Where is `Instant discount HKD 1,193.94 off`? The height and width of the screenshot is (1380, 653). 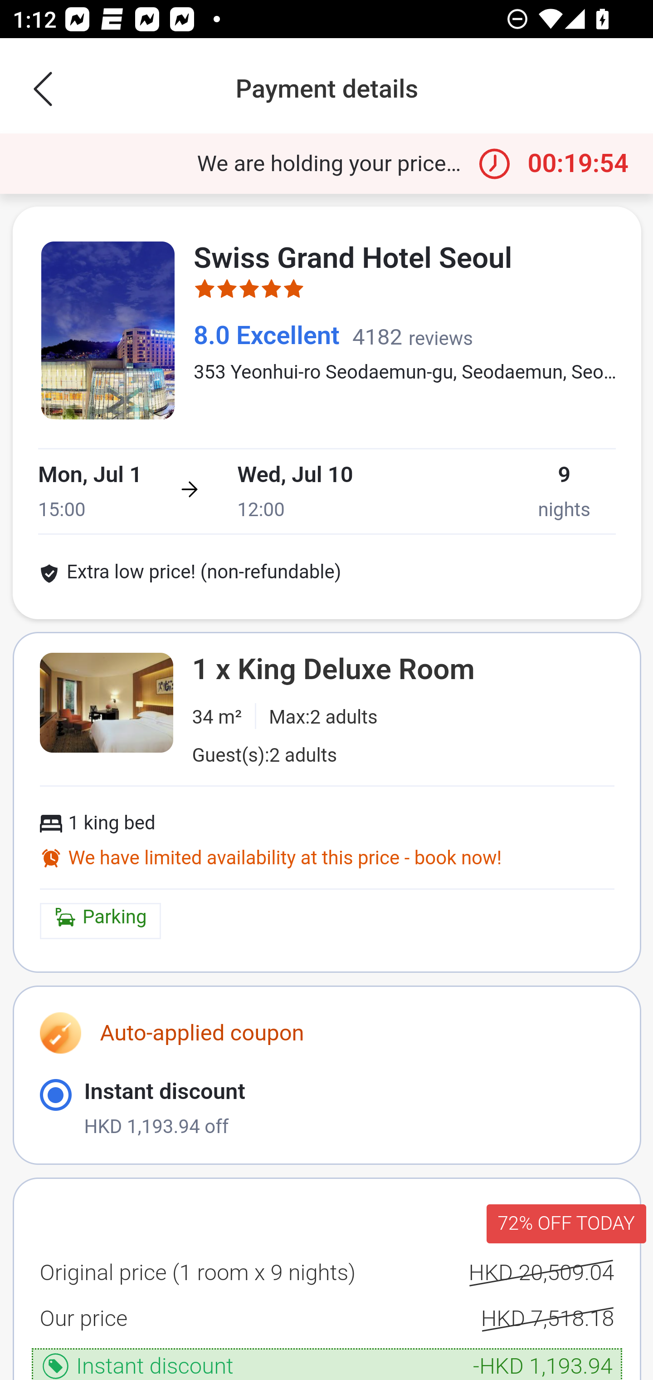 Instant discount HKD 1,193.94 off is located at coordinates (326, 1109).